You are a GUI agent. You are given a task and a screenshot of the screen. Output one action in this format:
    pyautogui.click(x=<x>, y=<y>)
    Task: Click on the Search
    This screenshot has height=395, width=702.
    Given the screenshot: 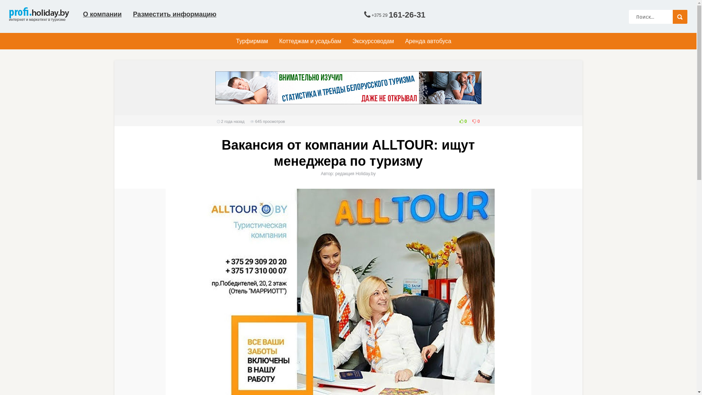 What is the action you would take?
    pyautogui.click(x=680, y=17)
    